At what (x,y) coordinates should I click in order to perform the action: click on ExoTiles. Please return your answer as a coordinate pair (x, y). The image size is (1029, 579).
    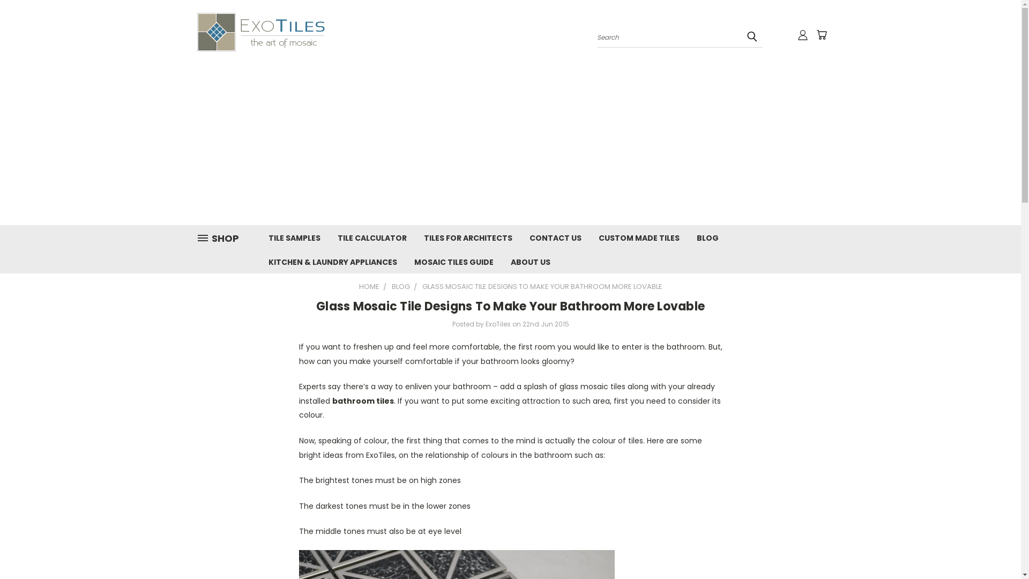
    Looking at the image, I should click on (262, 32).